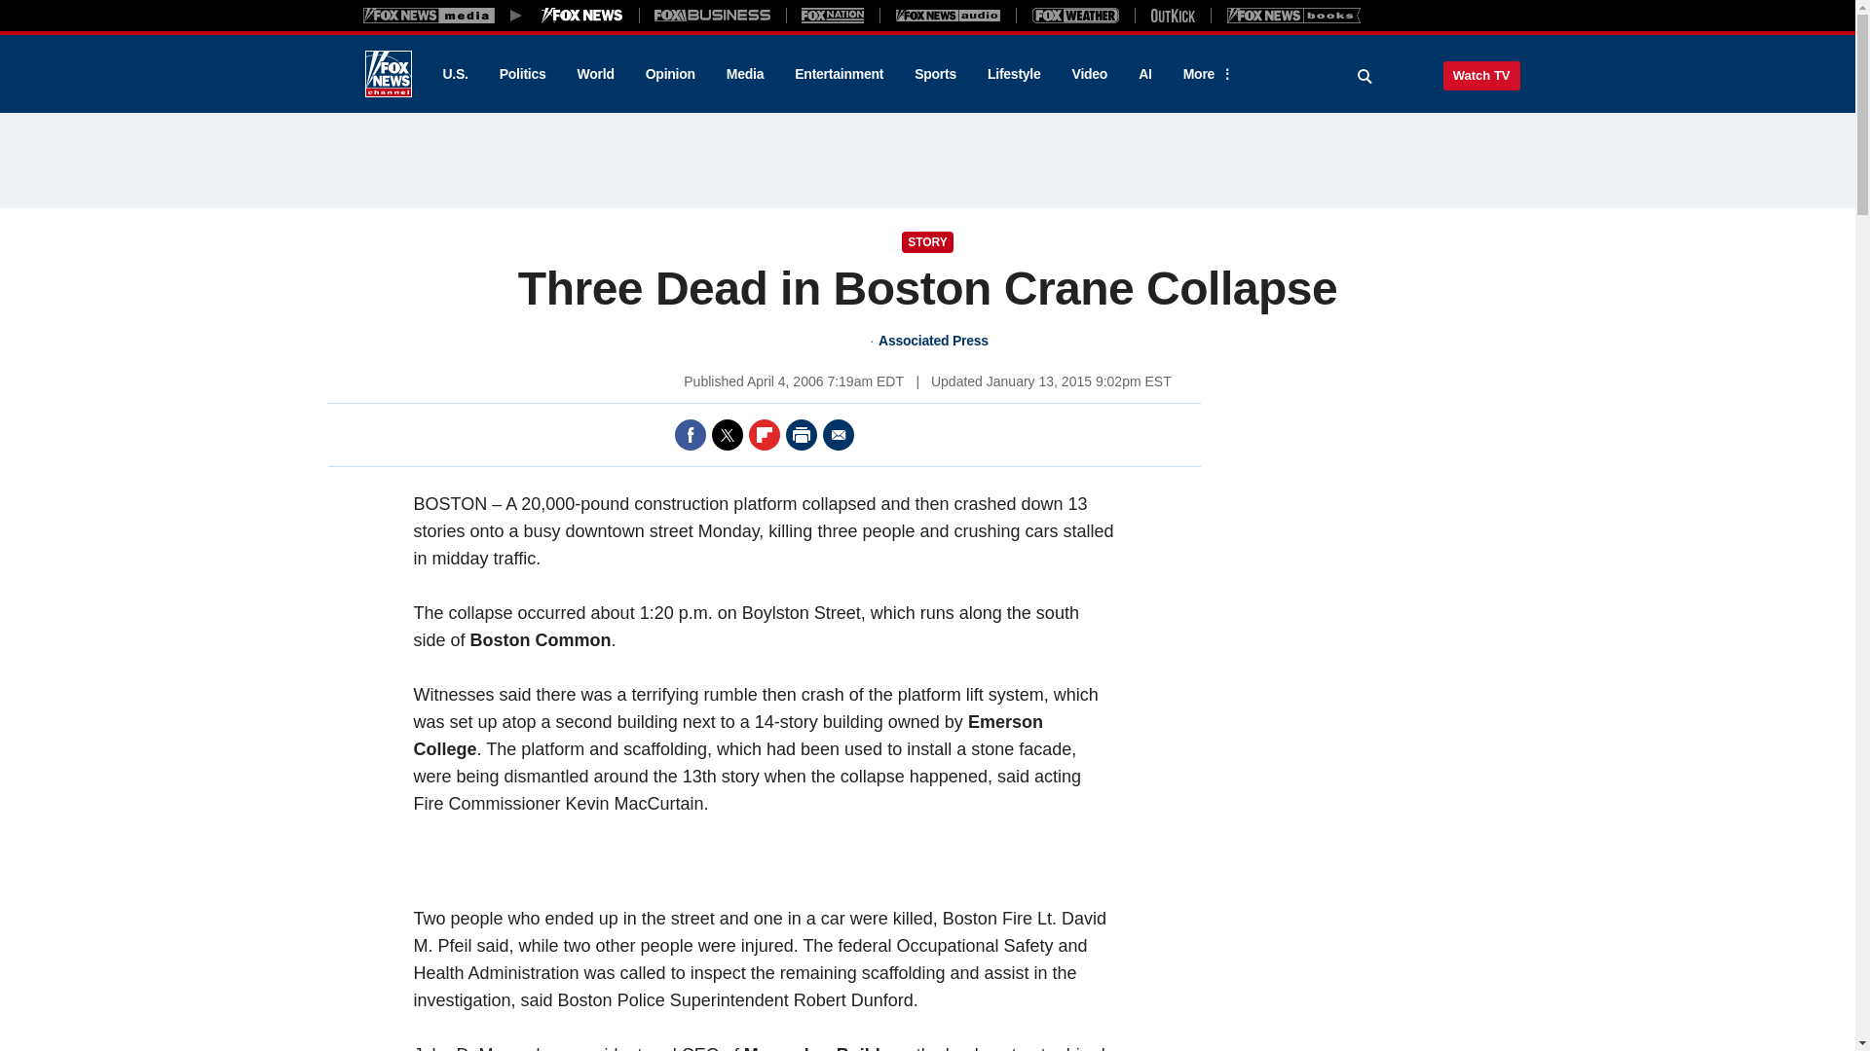 The width and height of the screenshot is (1870, 1051). Describe the element at coordinates (1145, 74) in the screenshot. I see `AI` at that location.